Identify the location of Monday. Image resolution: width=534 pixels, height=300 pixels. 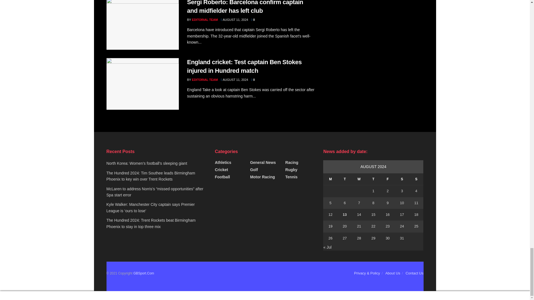
(330, 179).